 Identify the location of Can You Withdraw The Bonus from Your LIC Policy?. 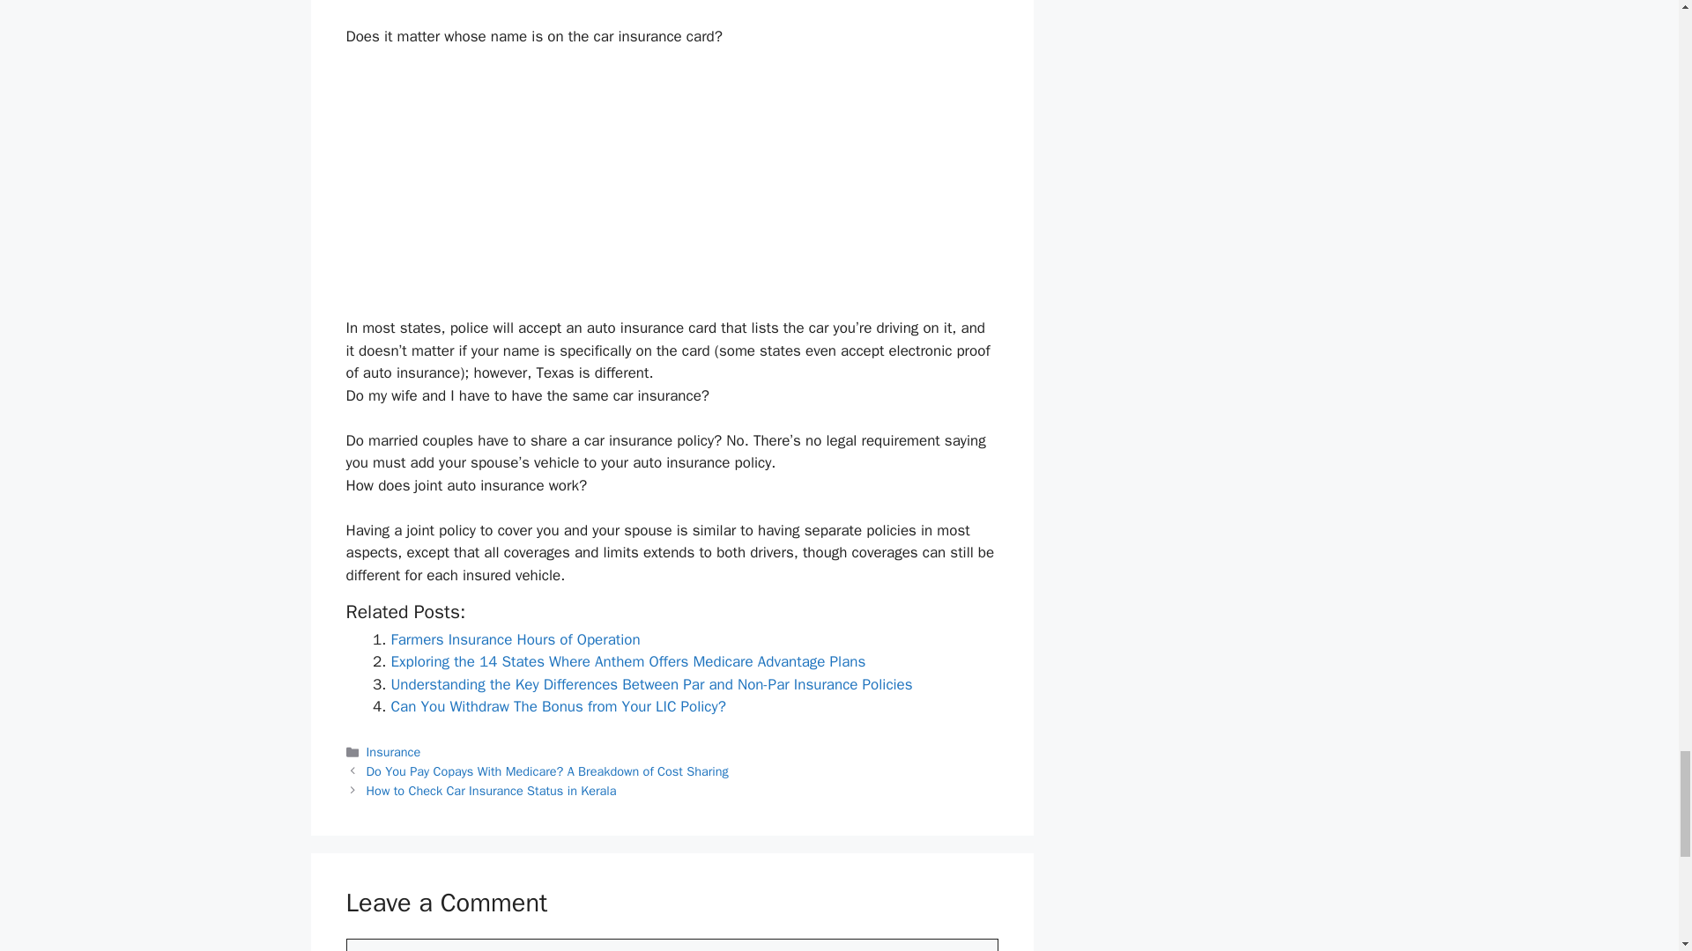
(558, 706).